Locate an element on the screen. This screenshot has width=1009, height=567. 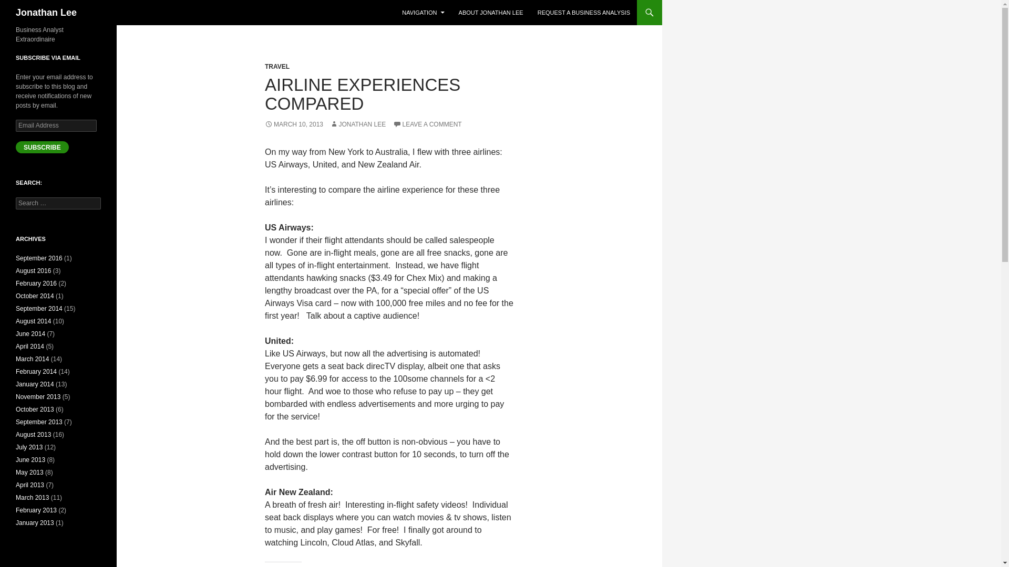
ABOUT JONATHAN LEE is located at coordinates (491, 13).